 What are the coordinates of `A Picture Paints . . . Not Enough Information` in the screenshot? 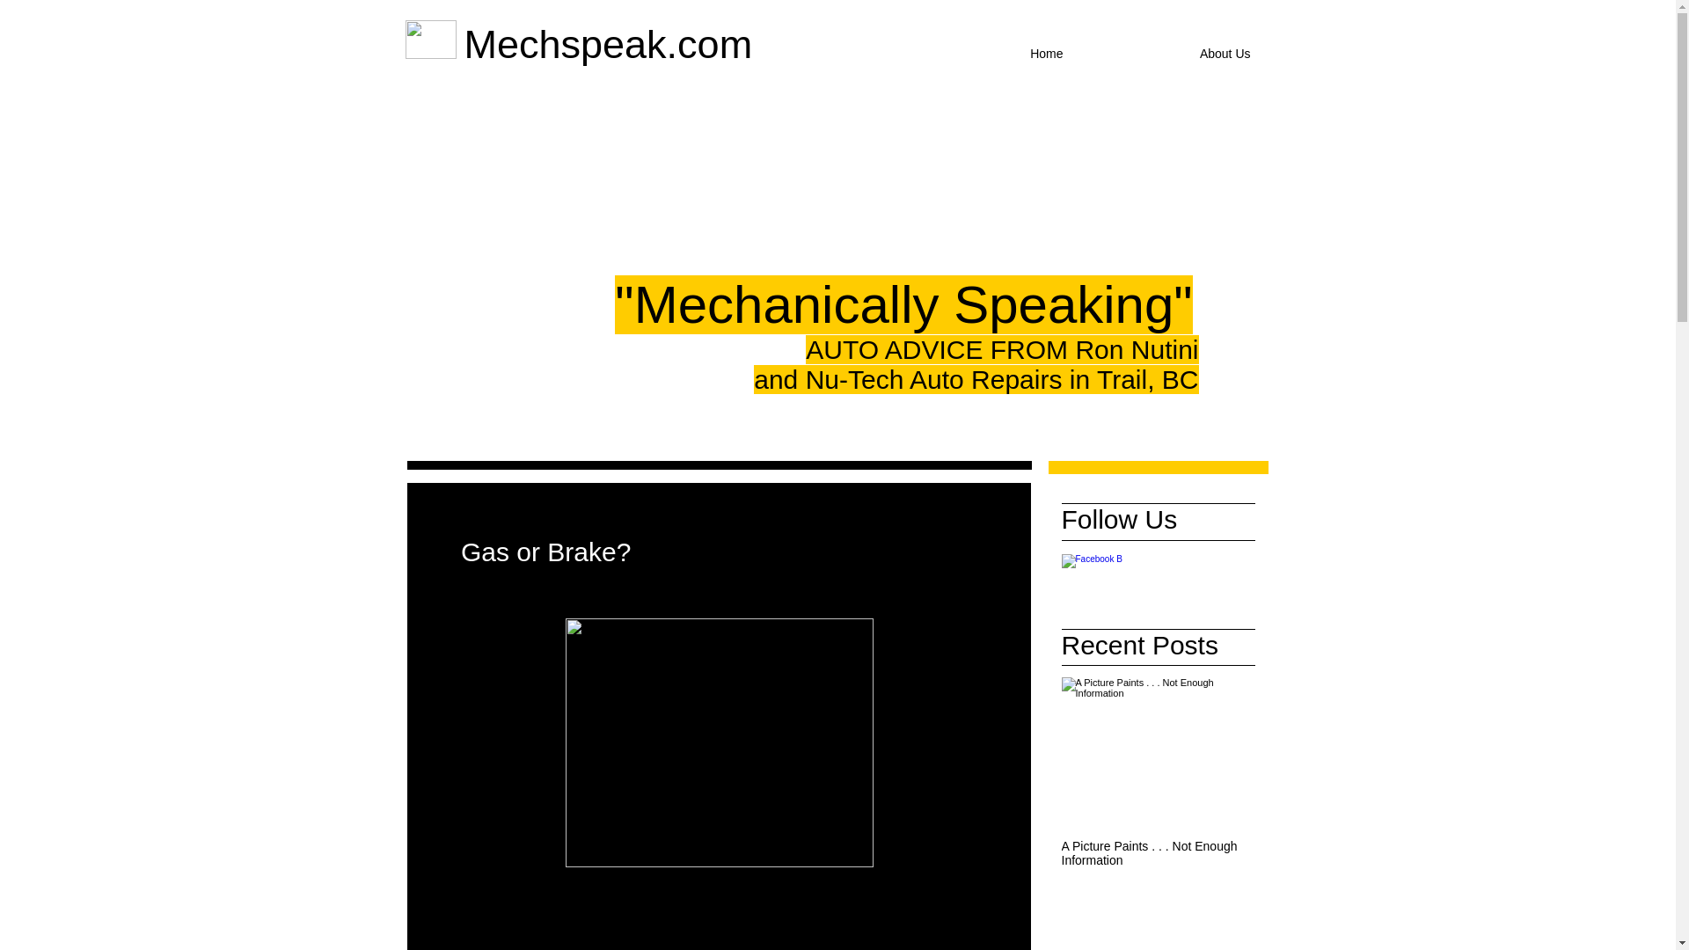 It's located at (1150, 853).